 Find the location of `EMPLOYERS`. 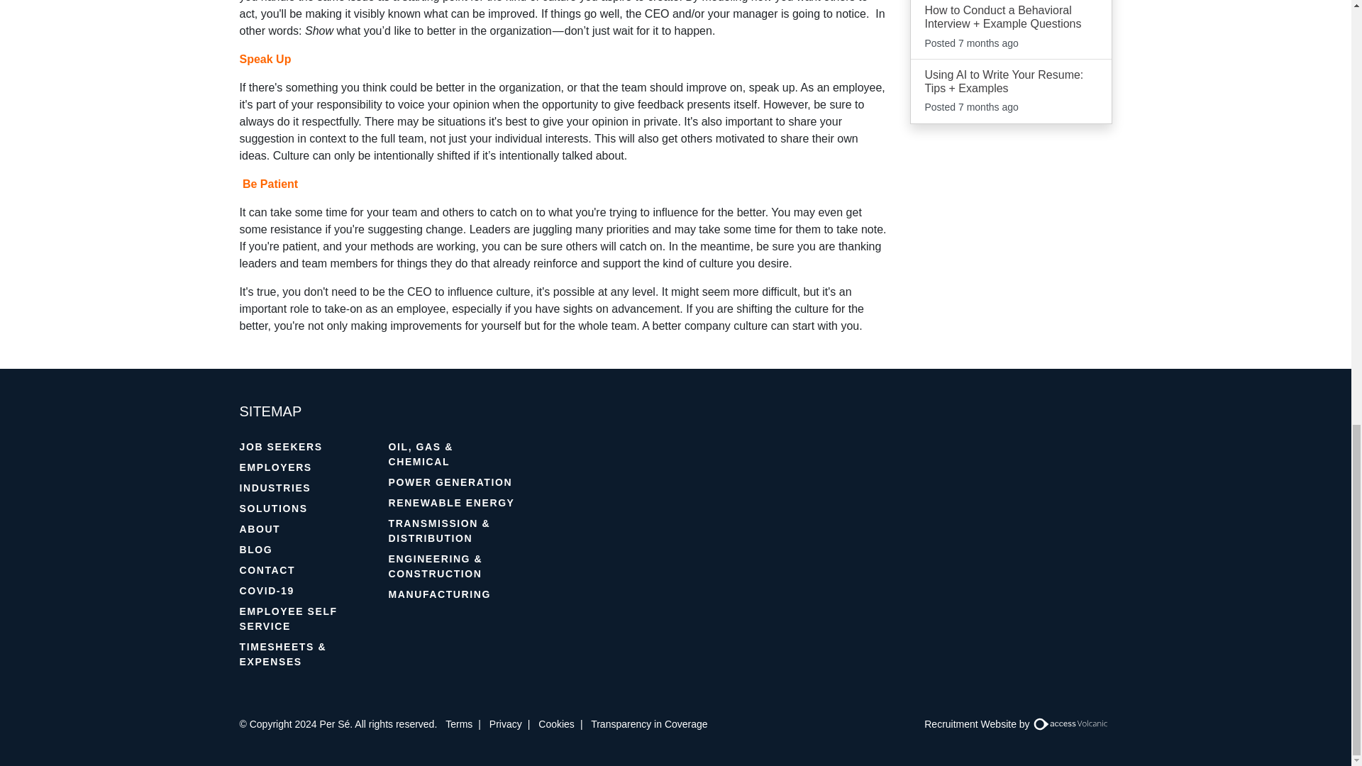

EMPLOYERS is located at coordinates (304, 467).